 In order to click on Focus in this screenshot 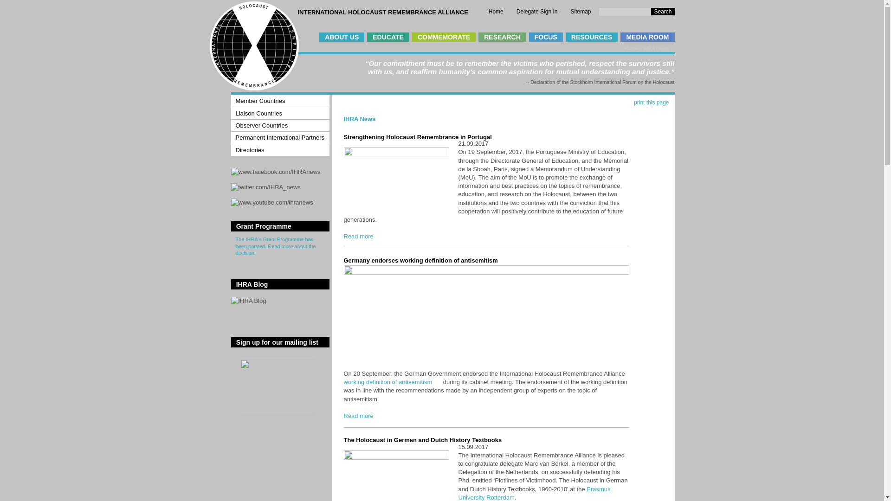, I will do `click(546, 37)`.